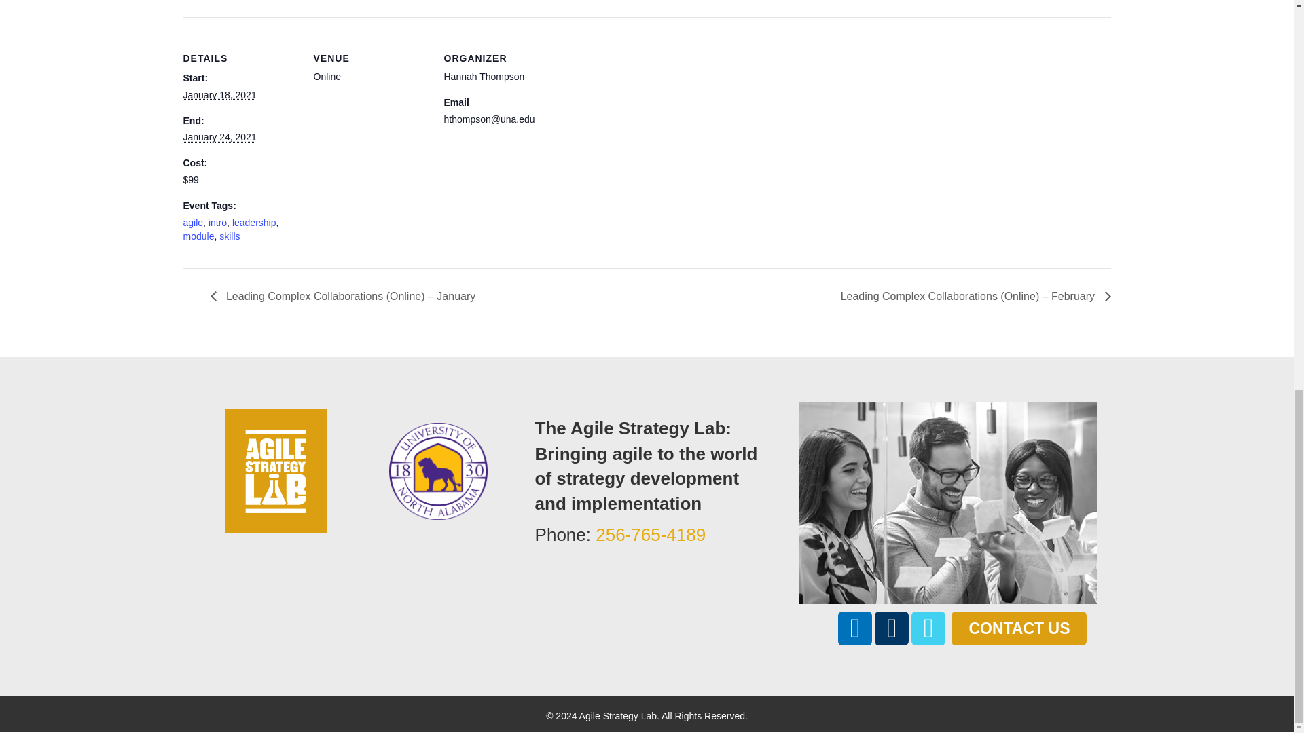 Image resolution: width=1304 pixels, height=733 pixels. Describe the element at coordinates (438, 471) in the screenshot. I see `UNA-roundLionPurpleW` at that location.